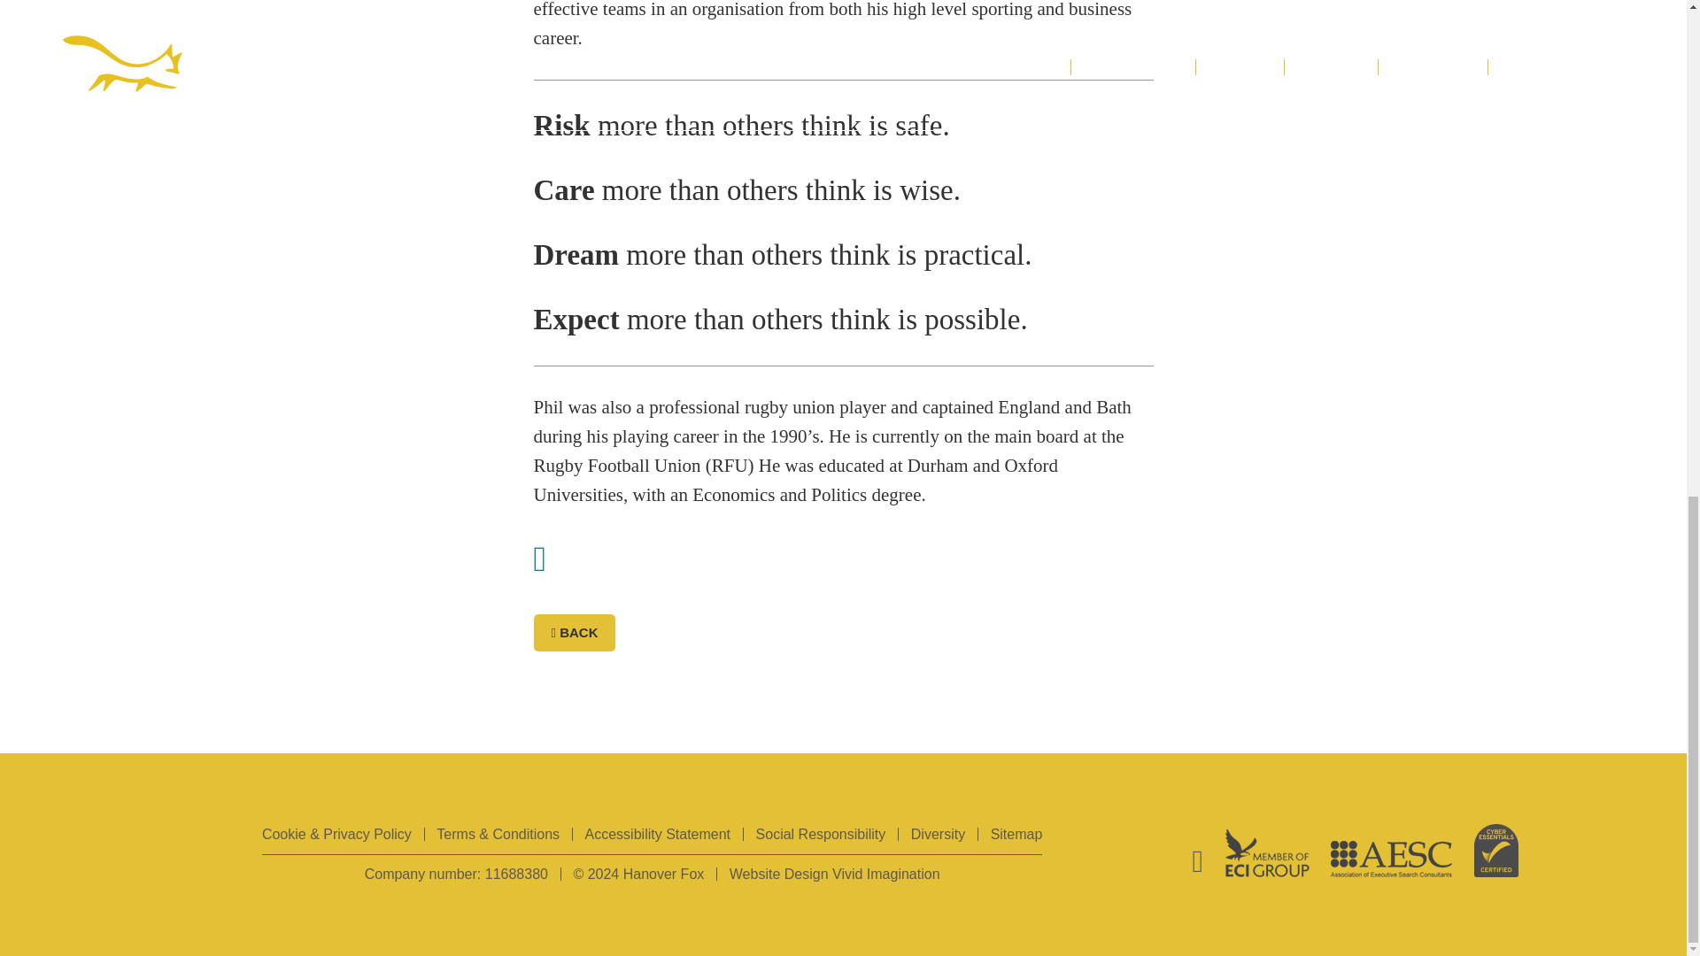  What do you see at coordinates (834, 873) in the screenshot?
I see `Website Design Vivid Imagination` at bounding box center [834, 873].